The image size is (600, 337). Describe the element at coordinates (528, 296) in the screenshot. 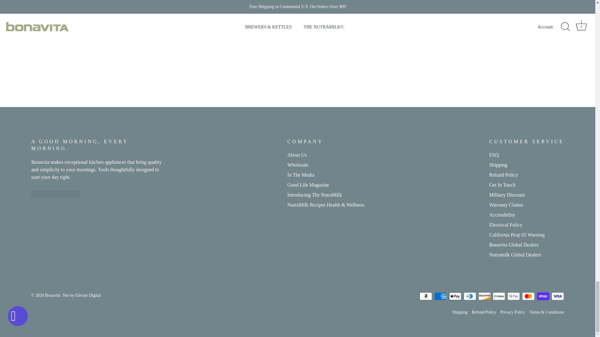

I see `Mastercard` at that location.